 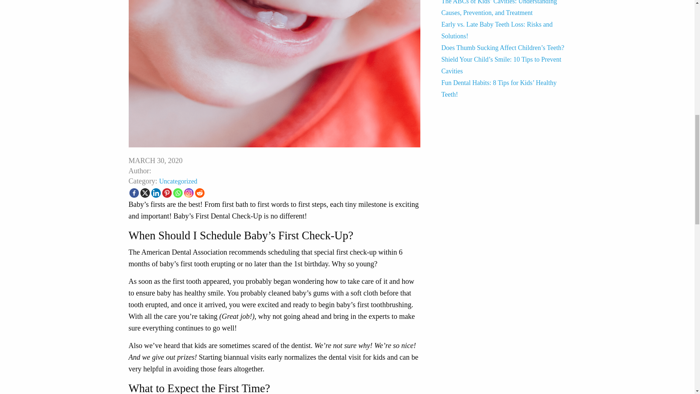 What do you see at coordinates (155, 193) in the screenshot?
I see `Linkedin` at bounding box center [155, 193].